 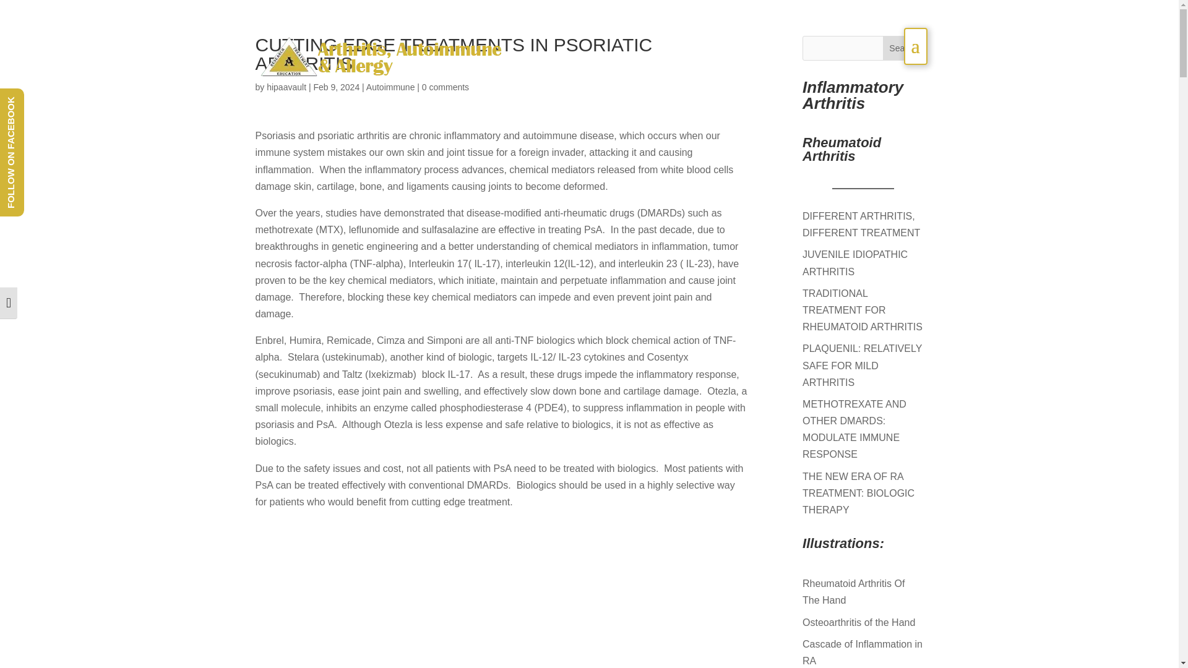 What do you see at coordinates (445, 87) in the screenshot?
I see `0 comments` at bounding box center [445, 87].